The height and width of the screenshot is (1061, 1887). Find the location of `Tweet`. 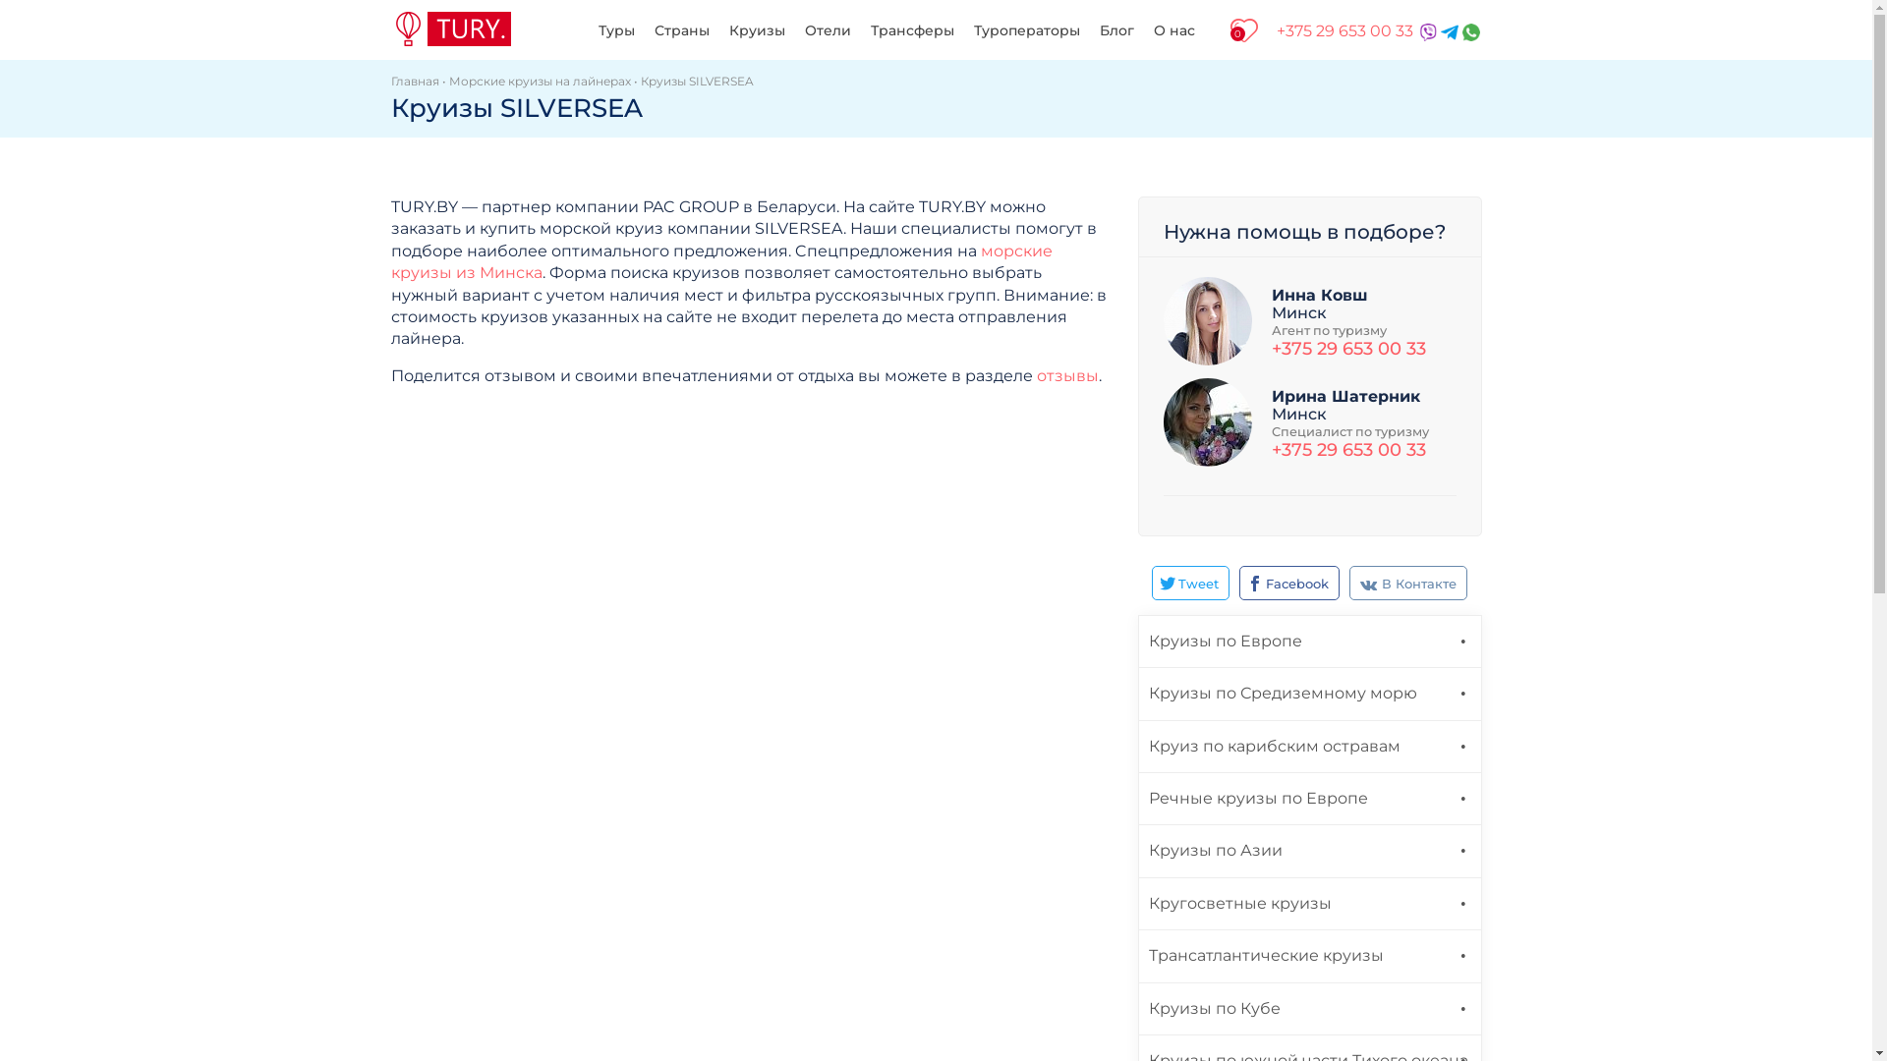

Tweet is located at coordinates (1191, 584).